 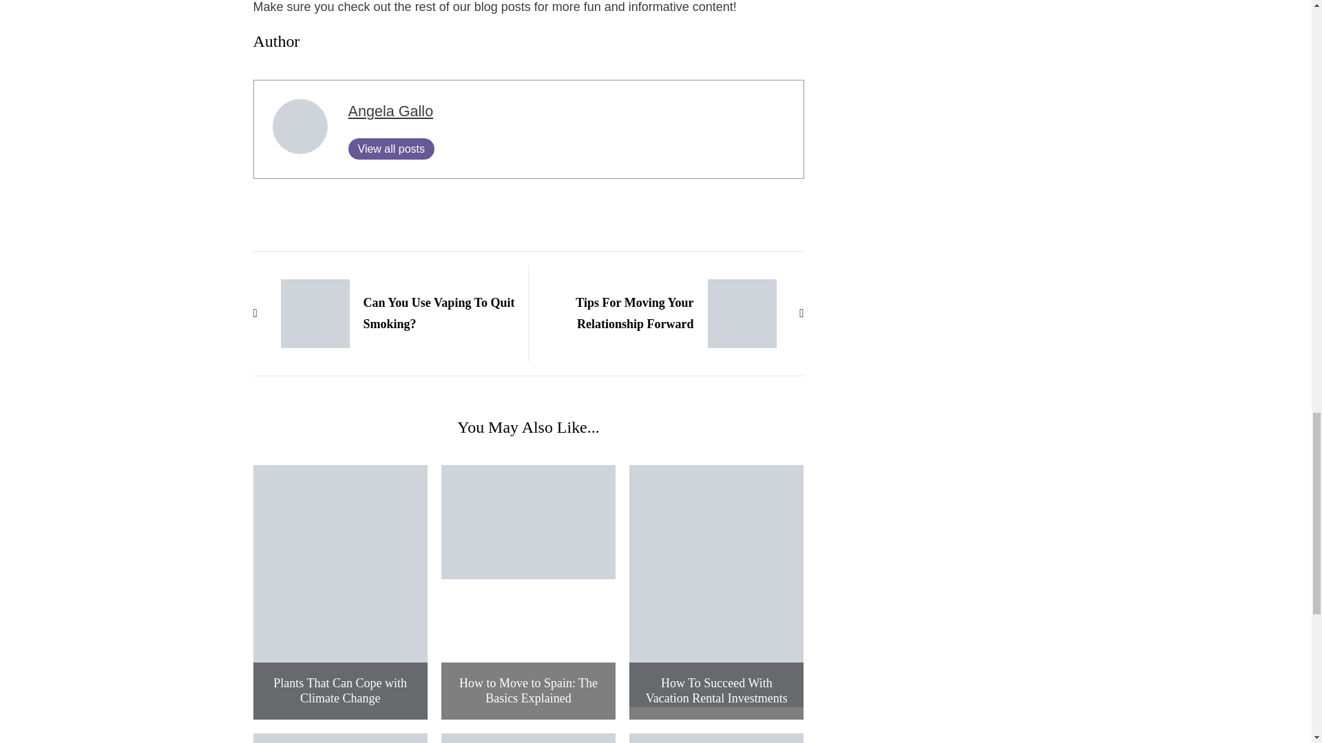 What do you see at coordinates (716, 691) in the screenshot?
I see `How To Succeed With Vacation Rental Investments` at bounding box center [716, 691].